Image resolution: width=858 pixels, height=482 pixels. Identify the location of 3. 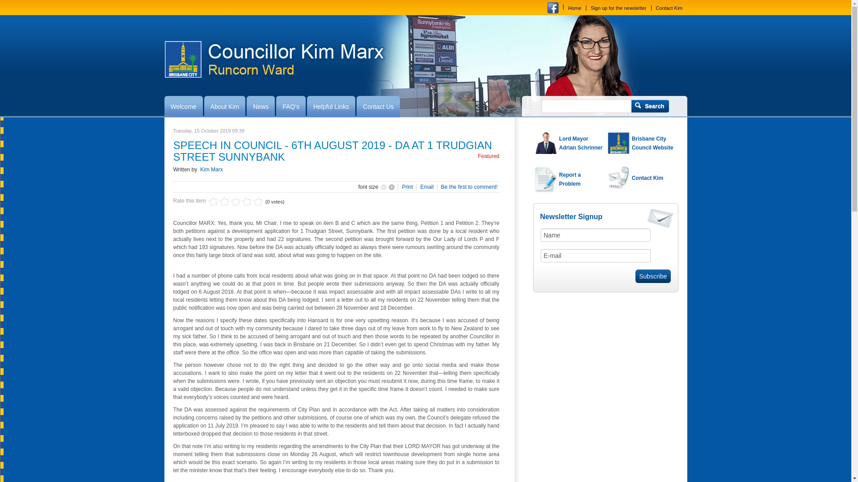
(224, 202).